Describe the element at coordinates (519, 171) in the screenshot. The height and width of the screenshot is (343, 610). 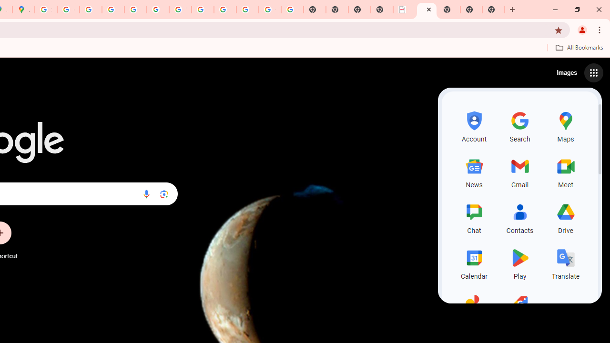
I see `Gmail, row 2 of 5 and column 2 of 3 in the first section` at that location.